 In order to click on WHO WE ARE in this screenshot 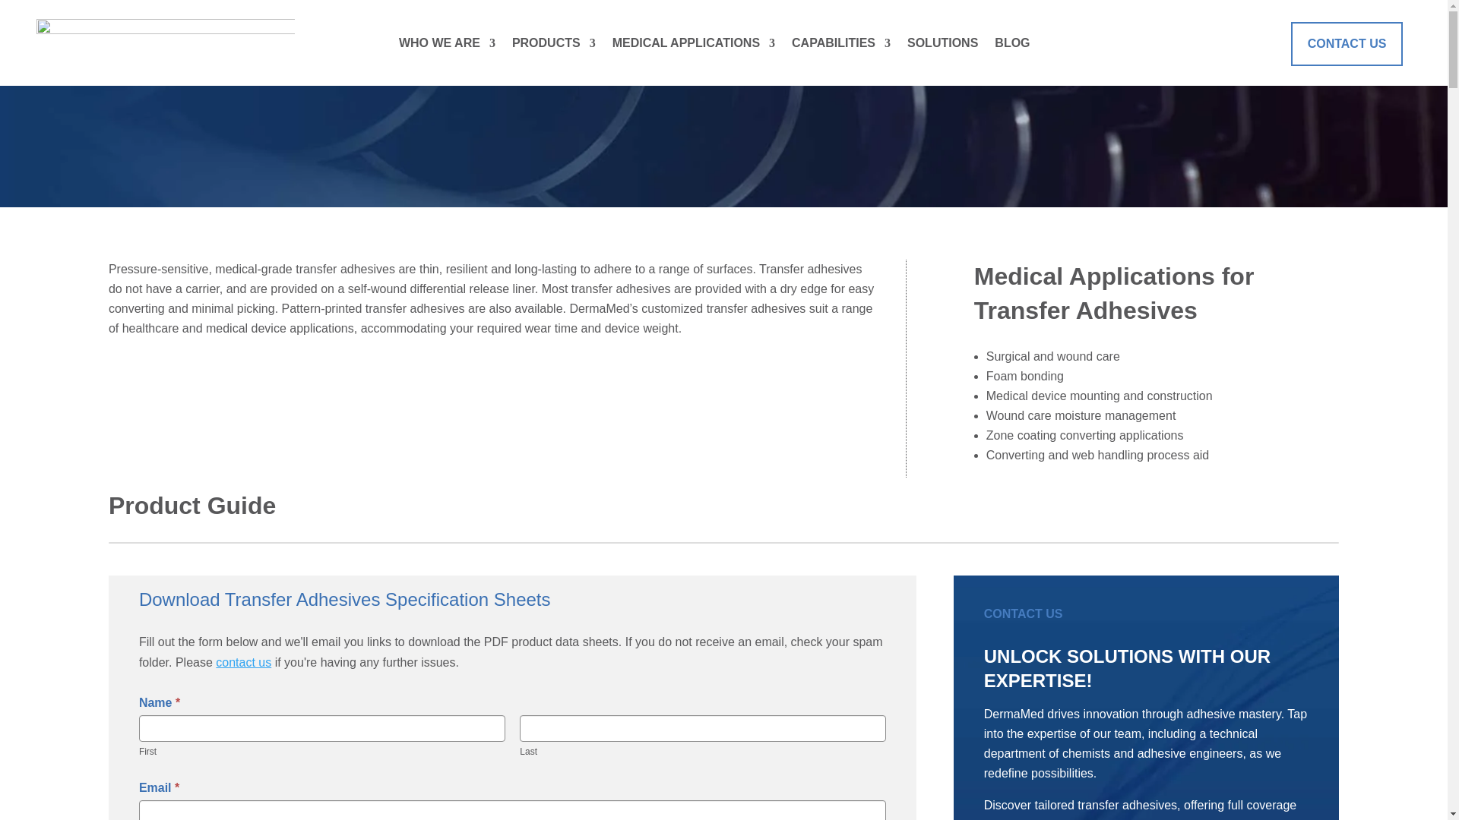, I will do `click(447, 46)`.